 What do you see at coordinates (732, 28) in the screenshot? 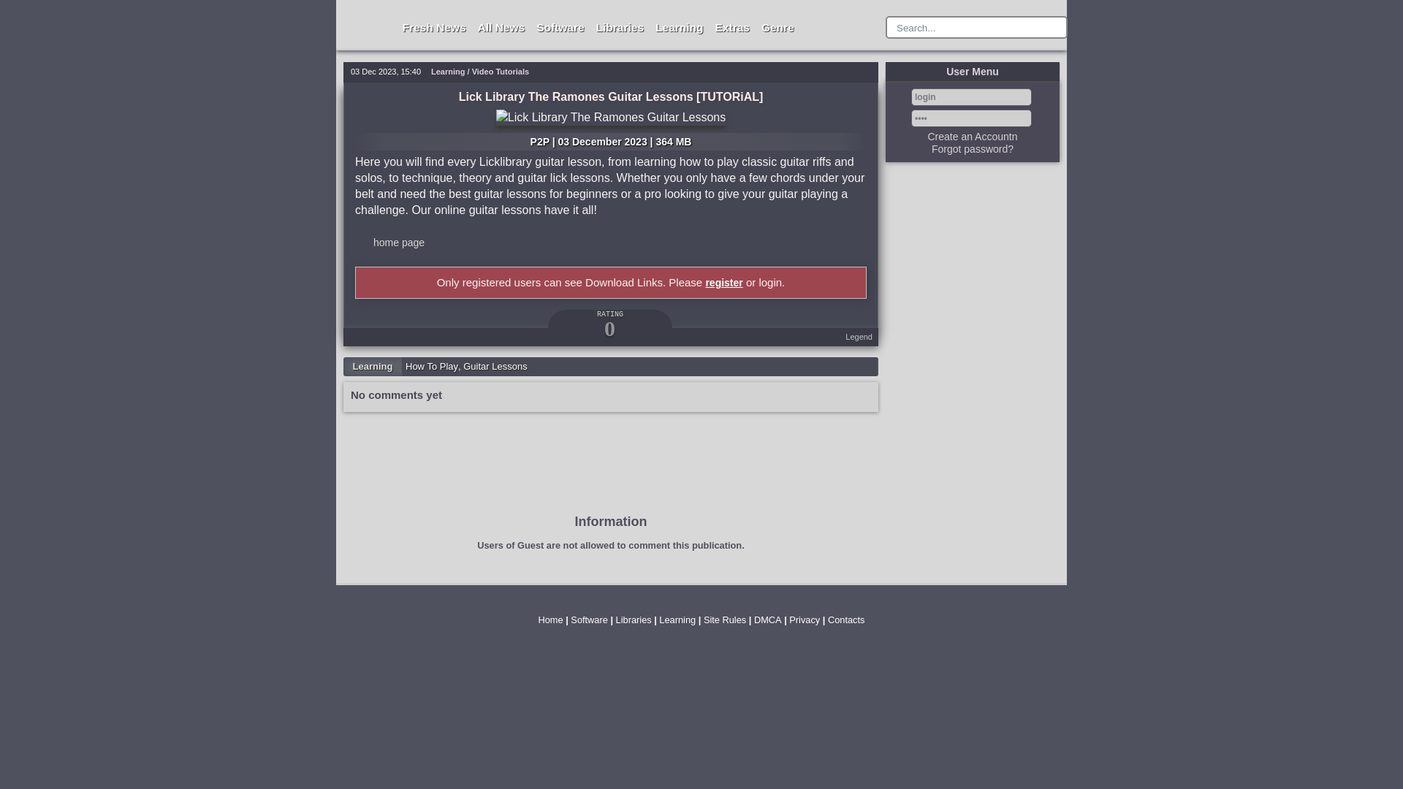
I see `Extras` at bounding box center [732, 28].